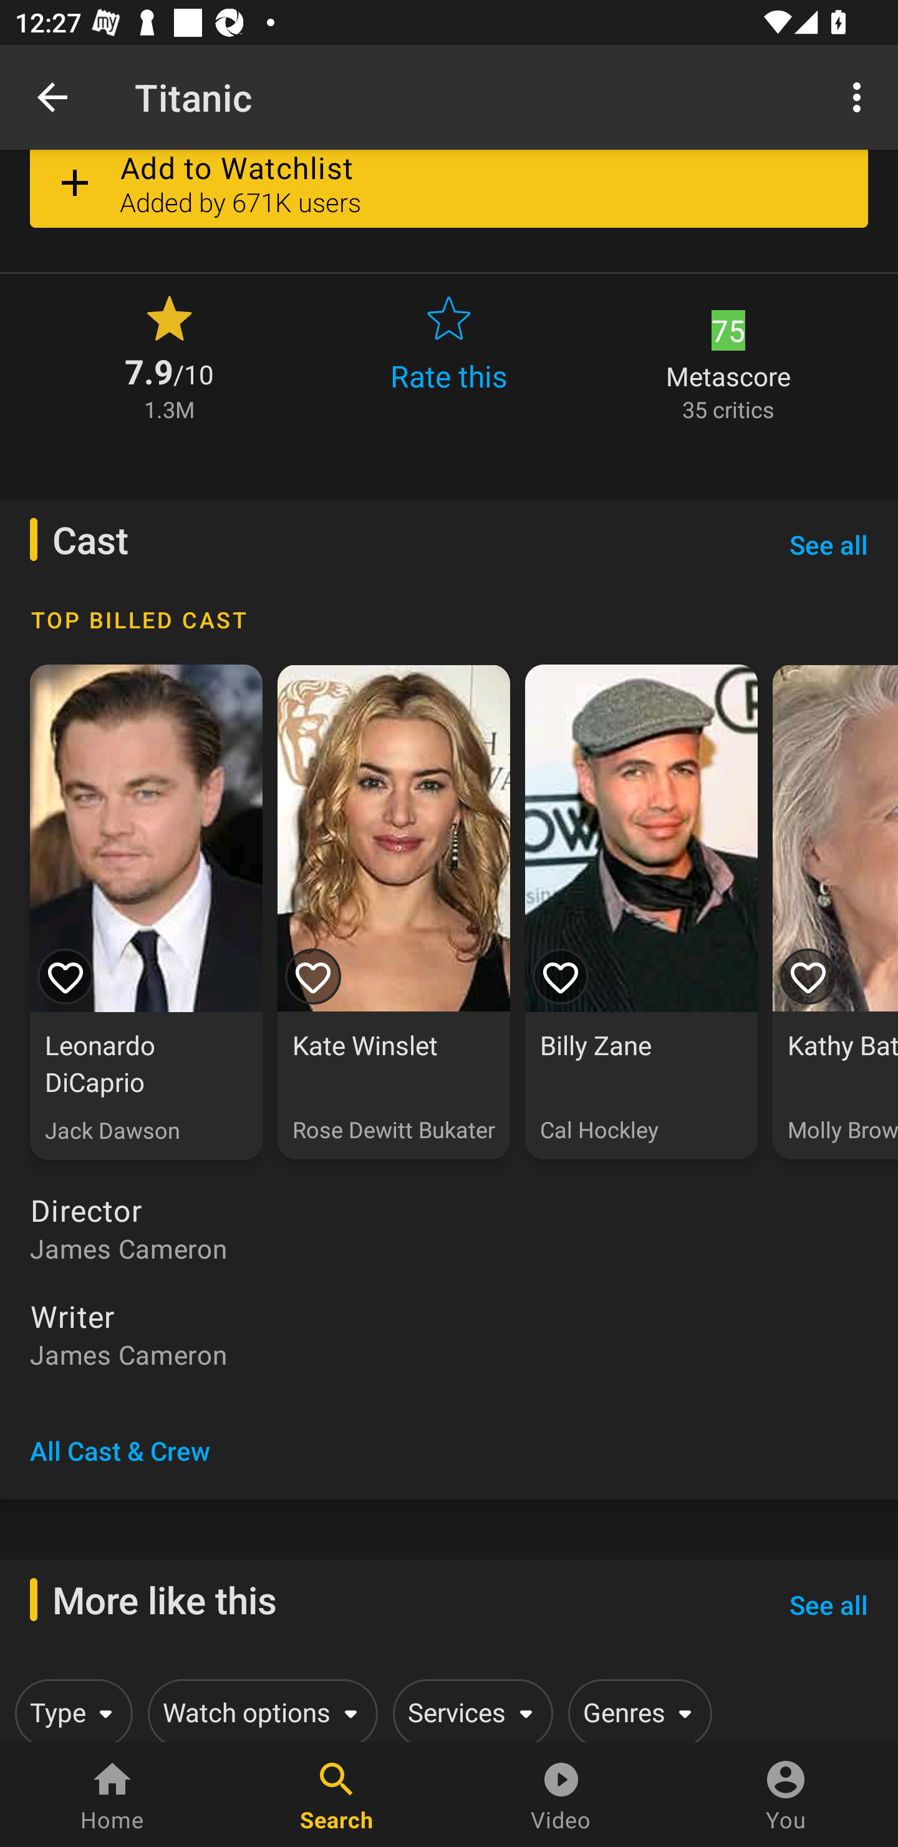 The width and height of the screenshot is (898, 1847). Describe the element at coordinates (112, 1795) in the screenshot. I see `Home` at that location.